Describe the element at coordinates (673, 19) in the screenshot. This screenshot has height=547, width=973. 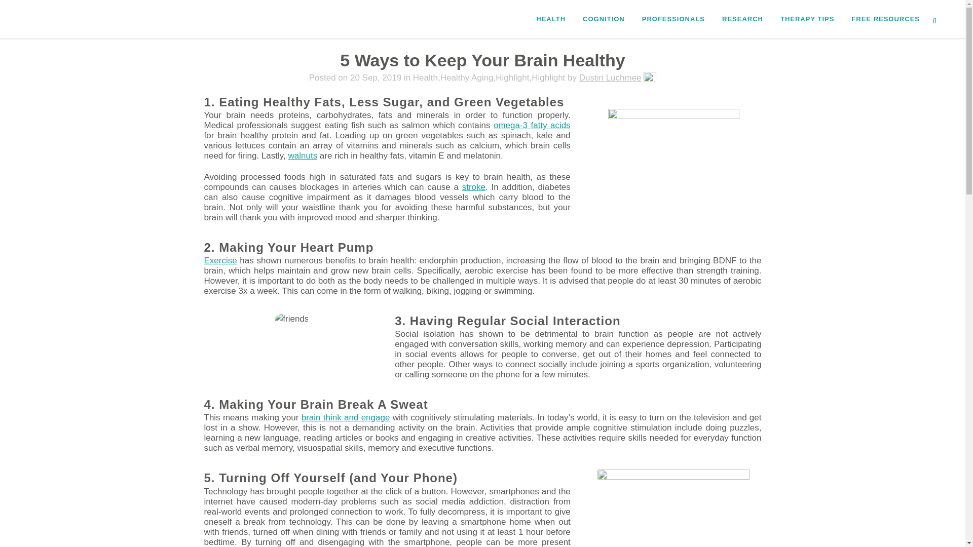
I see `PROFESSIONALS` at that location.